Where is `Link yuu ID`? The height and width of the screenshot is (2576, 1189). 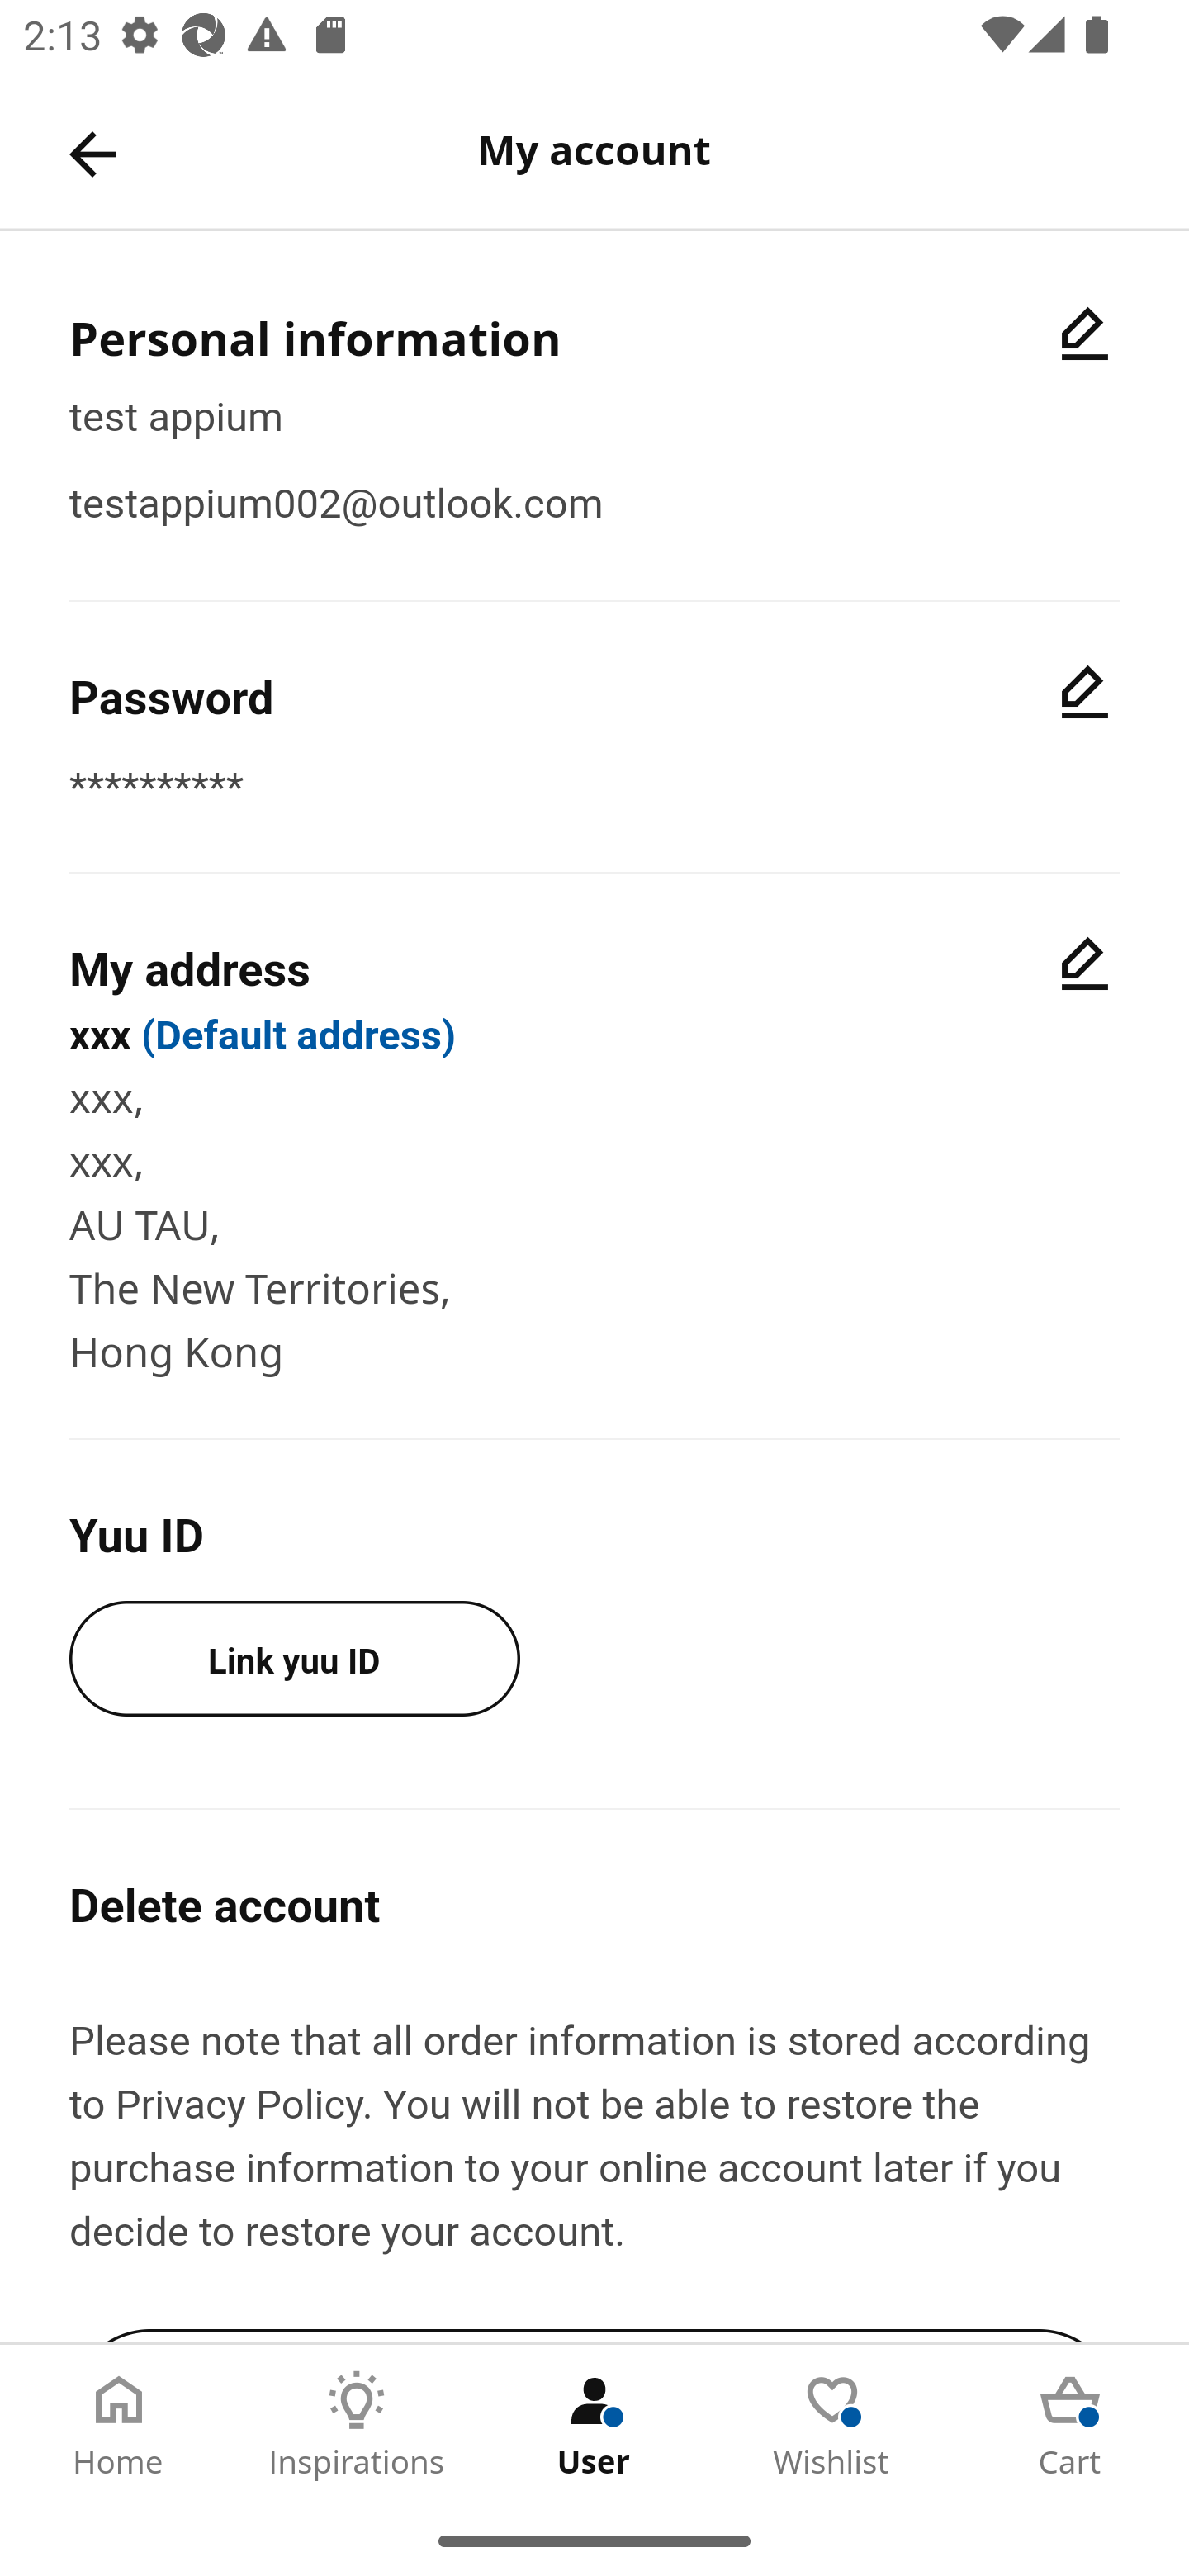
Link yuu ID is located at coordinates (294, 1657).